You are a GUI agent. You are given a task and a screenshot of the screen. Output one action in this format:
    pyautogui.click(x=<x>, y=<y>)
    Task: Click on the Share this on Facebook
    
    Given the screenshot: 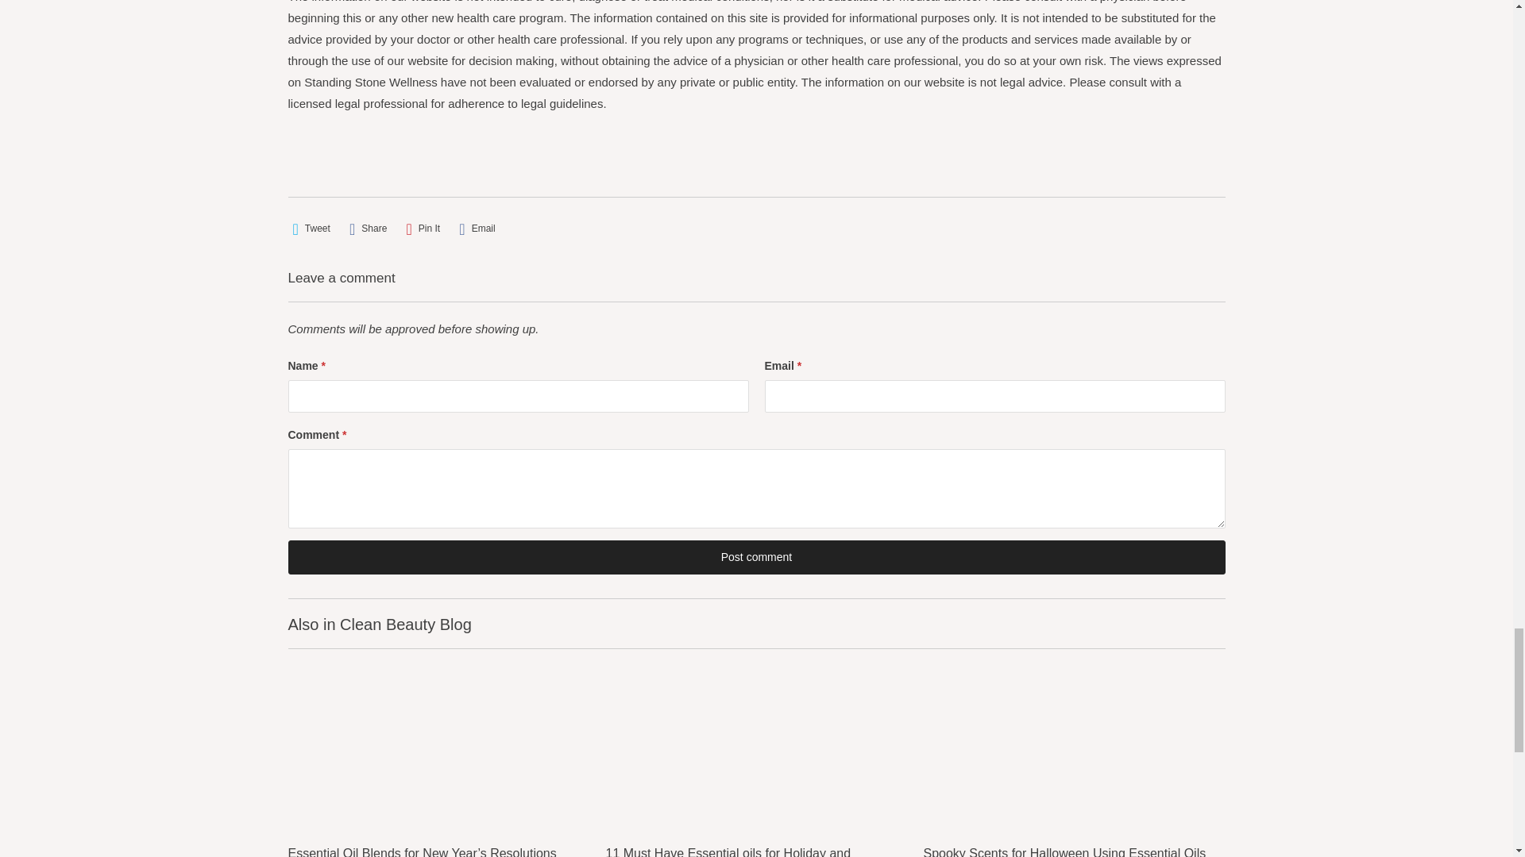 What is the action you would take?
    pyautogui.click(x=368, y=229)
    